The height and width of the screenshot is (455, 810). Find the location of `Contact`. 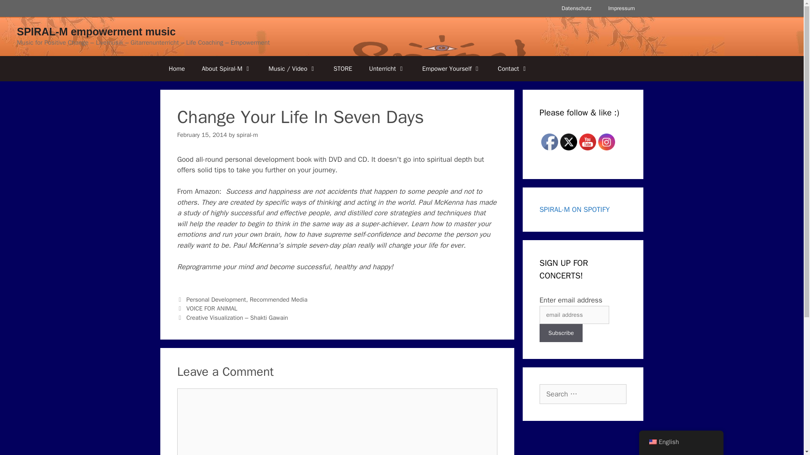

Contact is located at coordinates (513, 68).